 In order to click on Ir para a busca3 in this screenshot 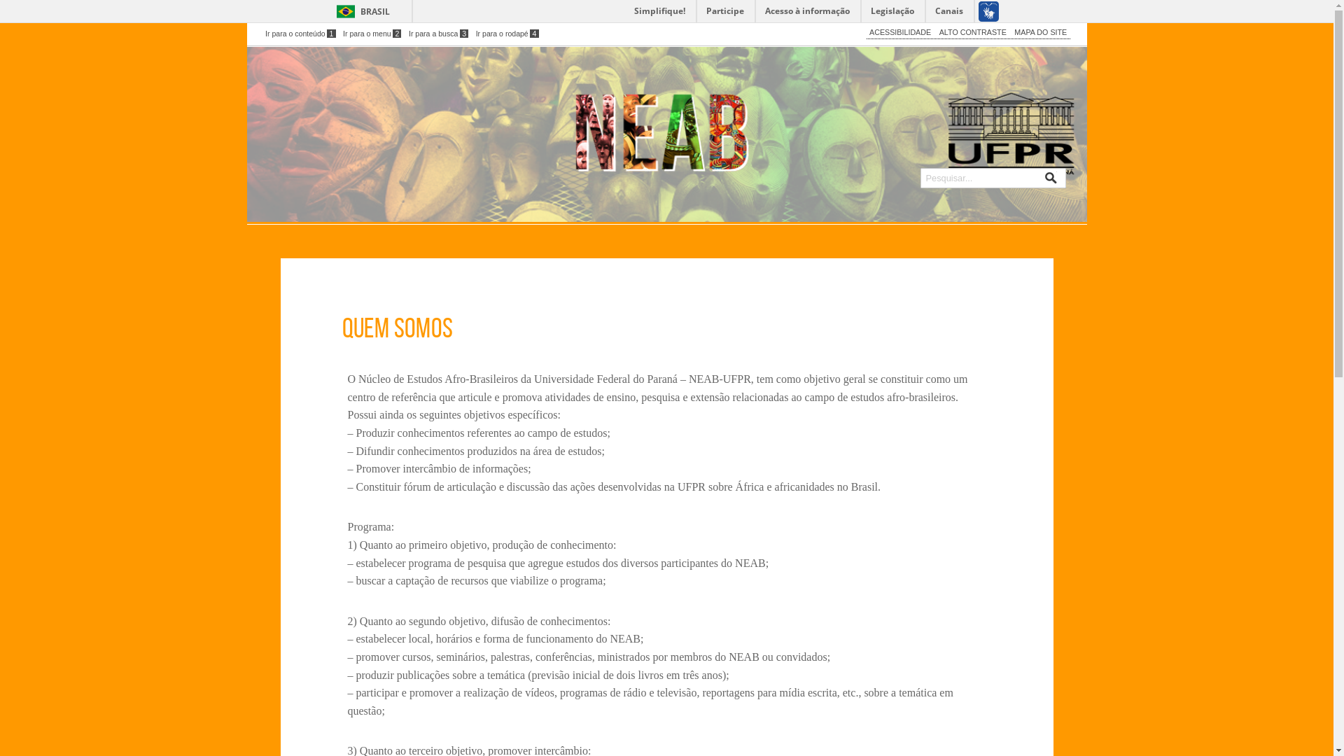, I will do `click(438, 34)`.